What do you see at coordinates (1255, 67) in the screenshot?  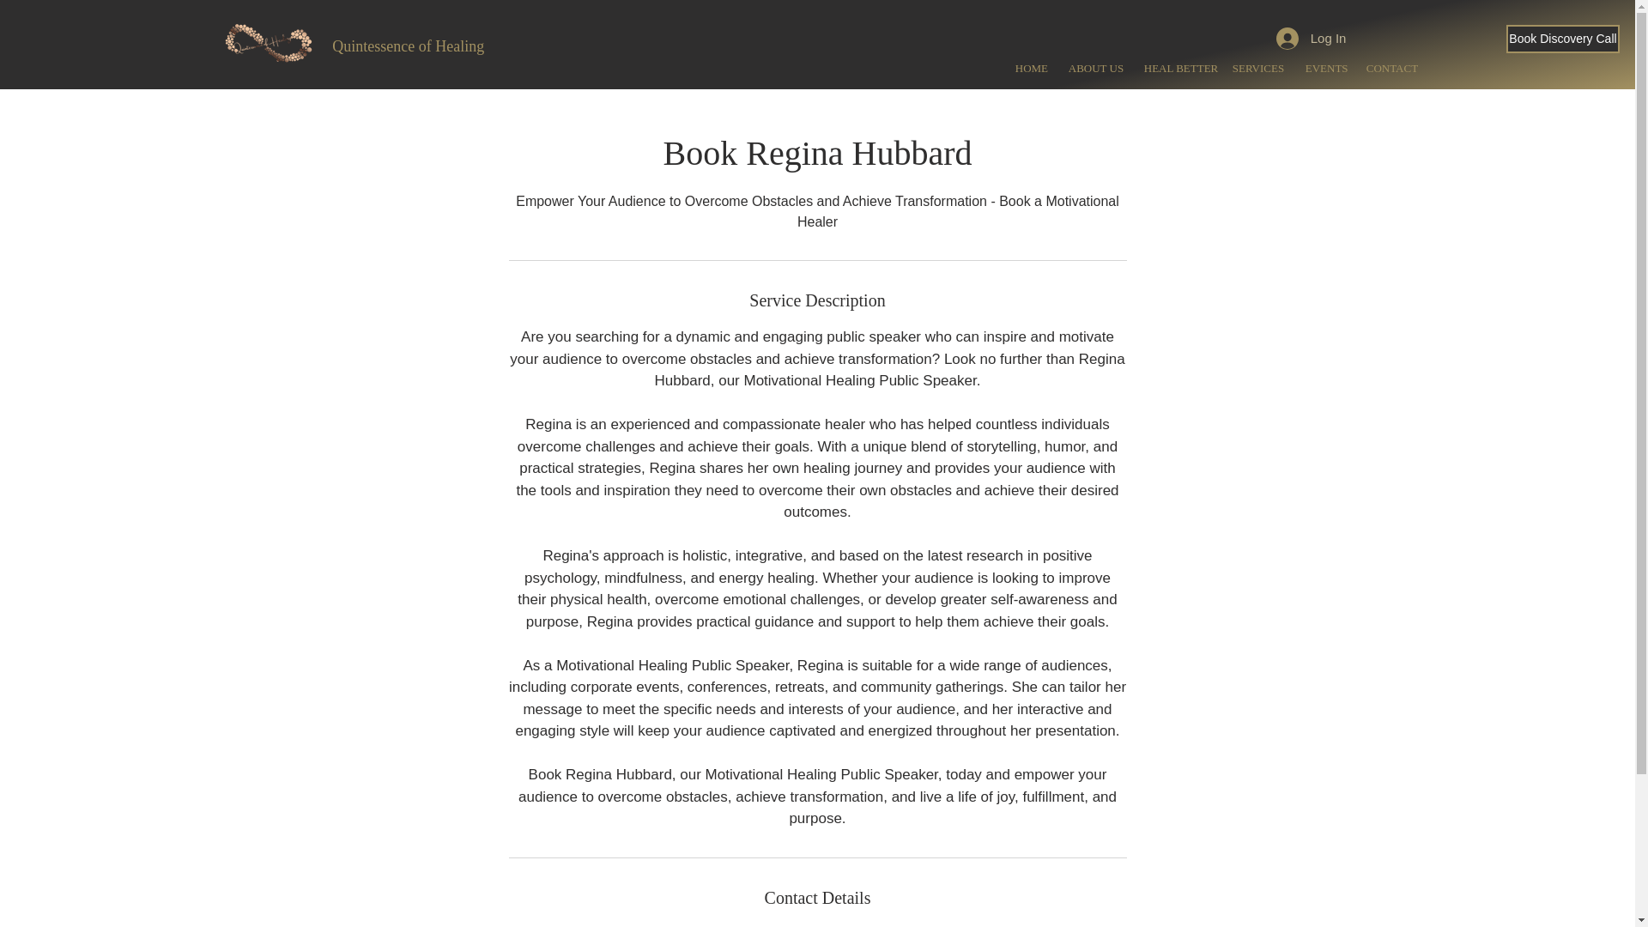 I see `SERVICES` at bounding box center [1255, 67].